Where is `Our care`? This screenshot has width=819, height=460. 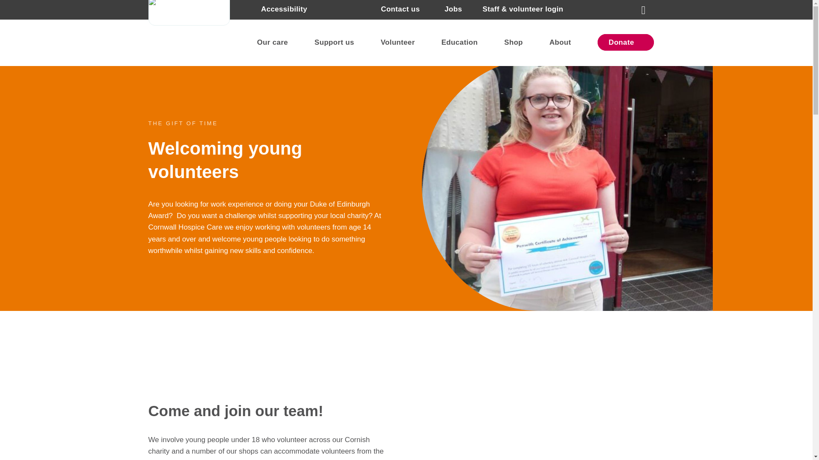 Our care is located at coordinates (277, 43).